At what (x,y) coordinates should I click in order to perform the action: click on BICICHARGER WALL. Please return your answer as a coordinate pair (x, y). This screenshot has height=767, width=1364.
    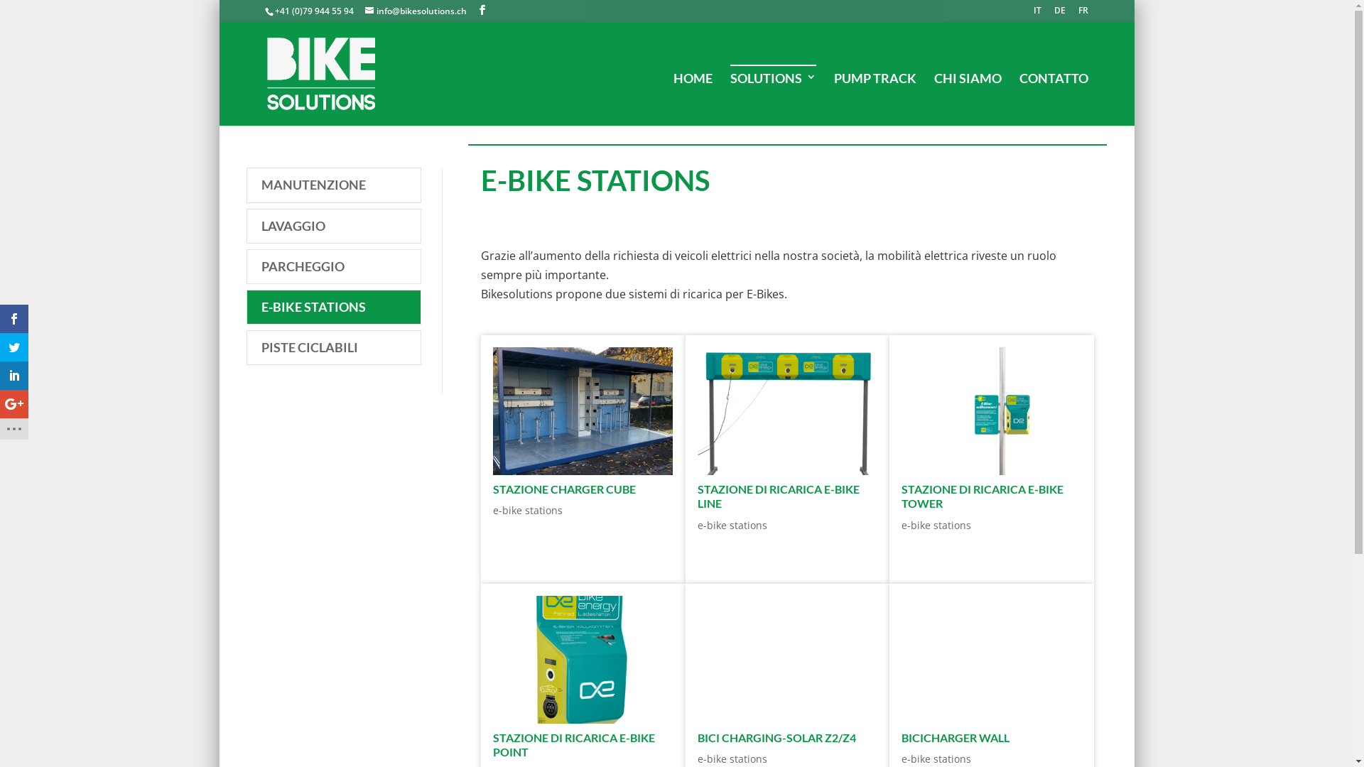
    Looking at the image, I should click on (956, 737).